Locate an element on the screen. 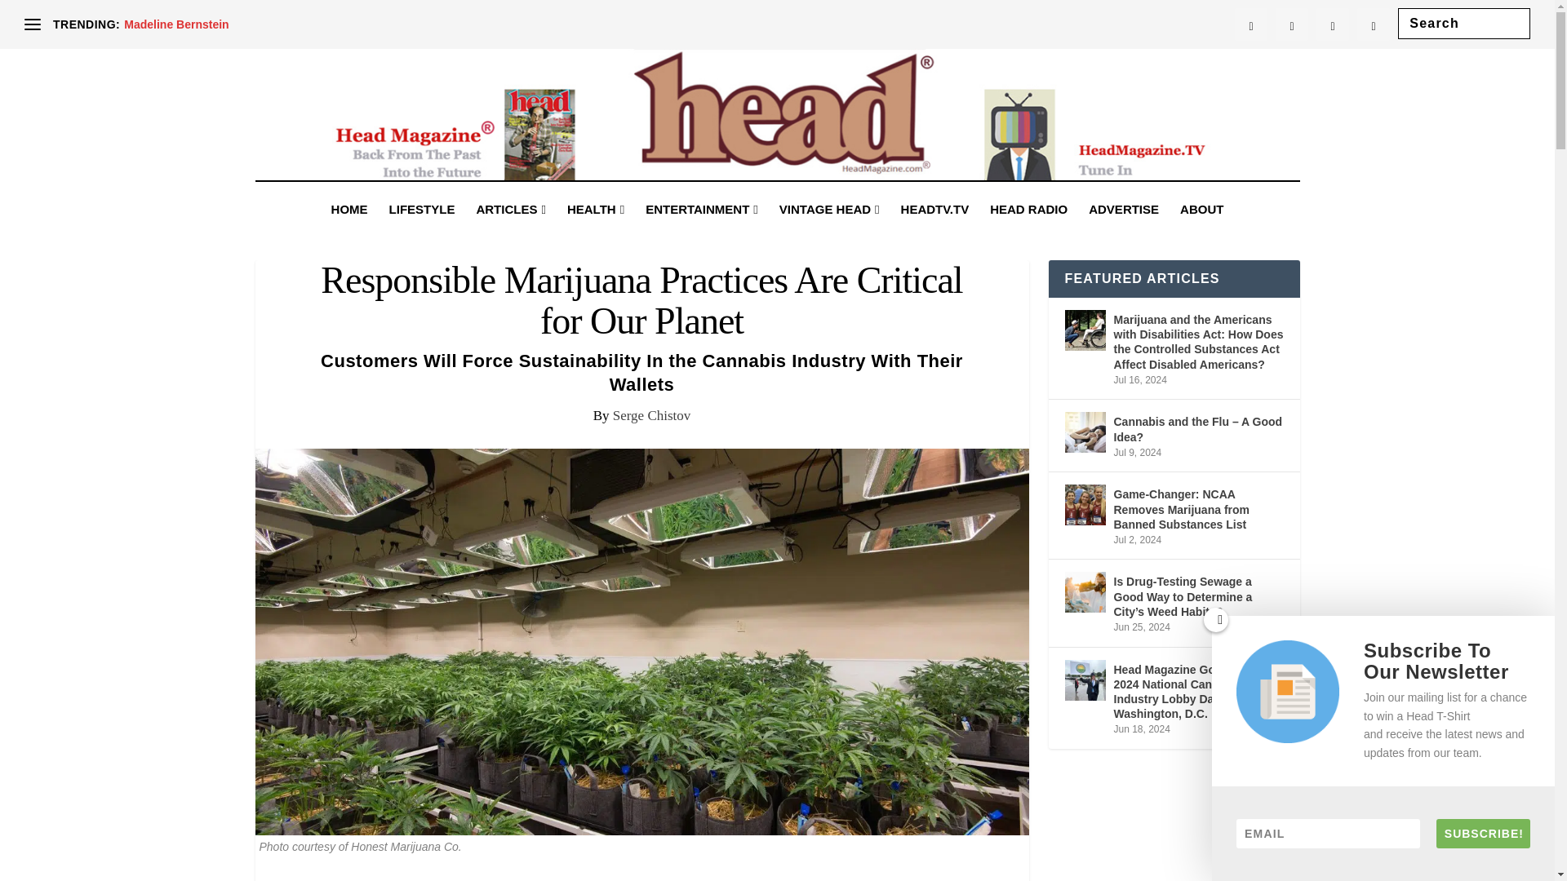 The width and height of the screenshot is (1567, 881). Madeline Bernstein is located at coordinates (176, 24).